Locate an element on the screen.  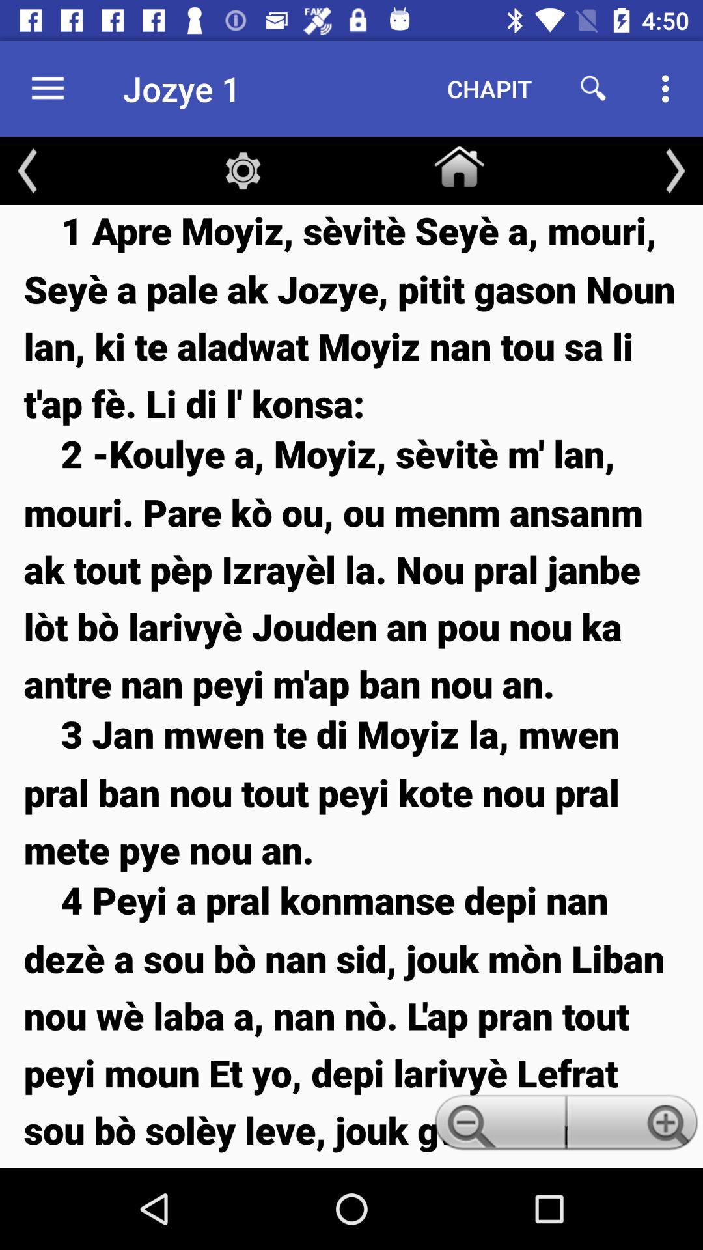
press the icon below 1 apre moyiz item is located at coordinates (351, 568).